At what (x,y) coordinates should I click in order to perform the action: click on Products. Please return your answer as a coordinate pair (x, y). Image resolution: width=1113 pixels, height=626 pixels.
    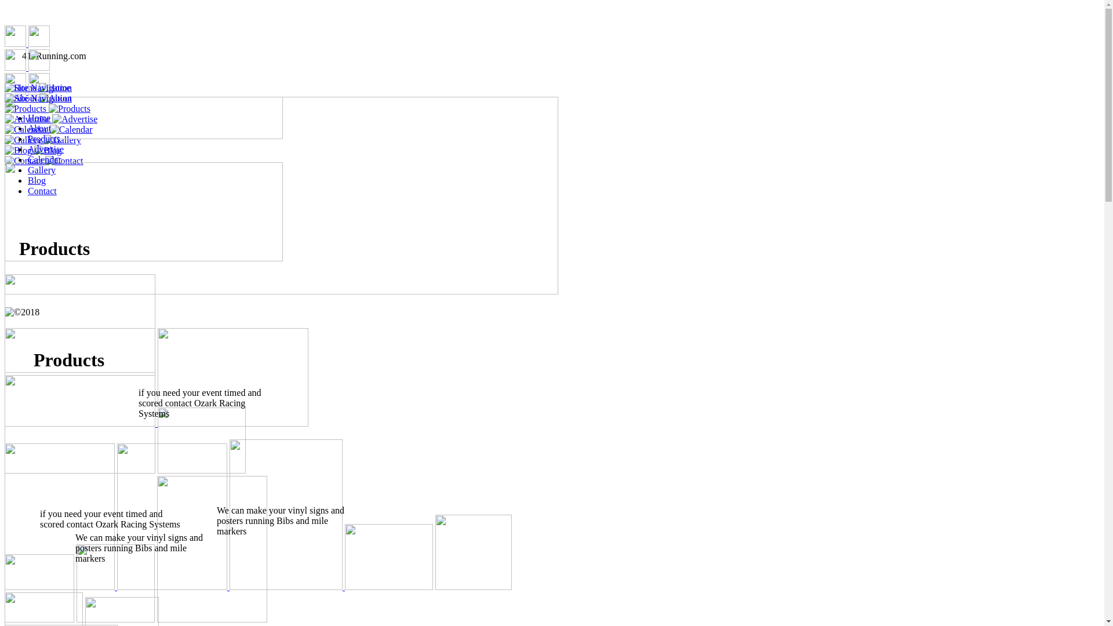
    Looking at the image, I should click on (44, 139).